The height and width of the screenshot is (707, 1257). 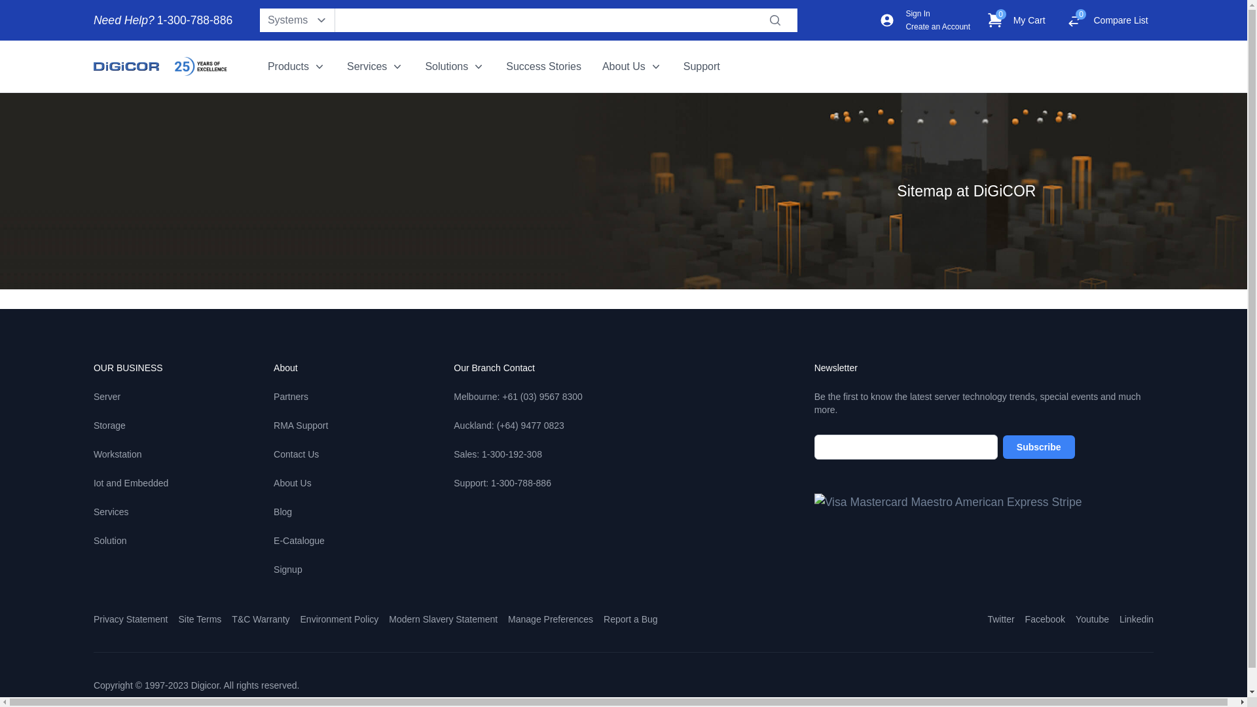 I want to click on Blog, so click(x=283, y=512).